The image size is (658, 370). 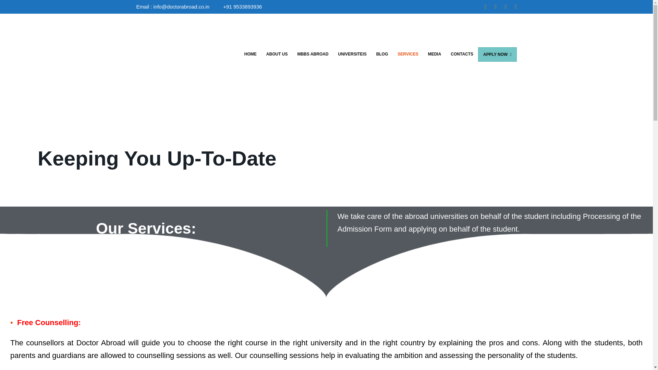 I want to click on UNIVERSITEIS, so click(x=352, y=54).